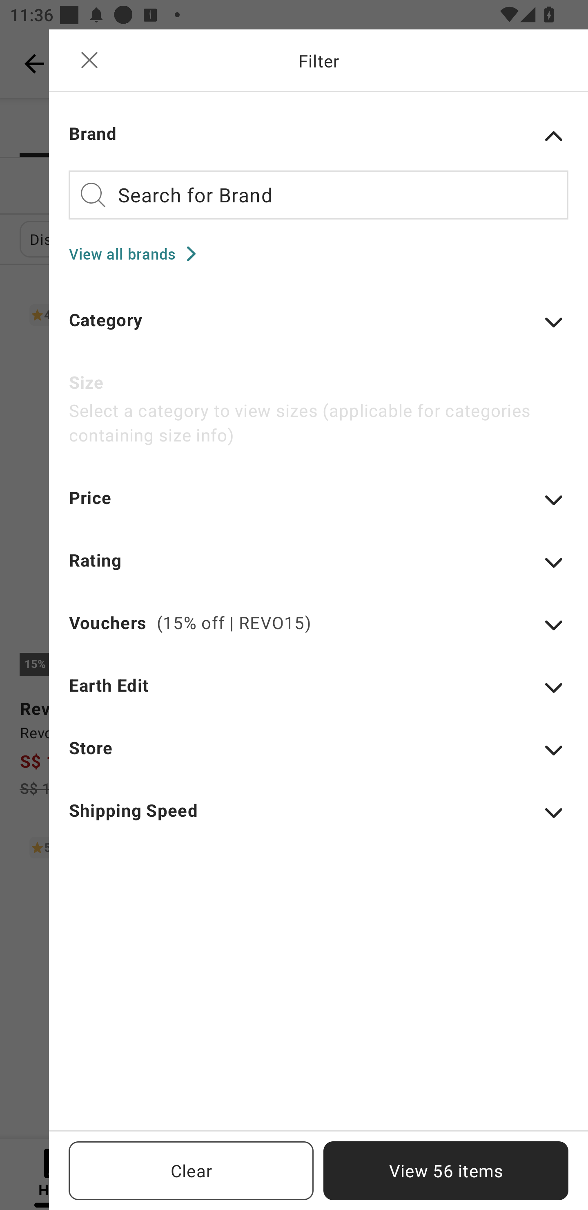 The width and height of the screenshot is (588, 1210). What do you see at coordinates (318, 136) in the screenshot?
I see `Brand` at bounding box center [318, 136].